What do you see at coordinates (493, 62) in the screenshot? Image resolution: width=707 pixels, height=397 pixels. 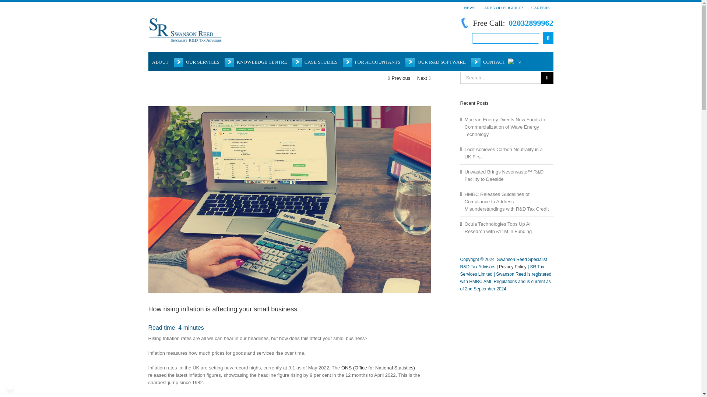 I see `CONTACT` at bounding box center [493, 62].